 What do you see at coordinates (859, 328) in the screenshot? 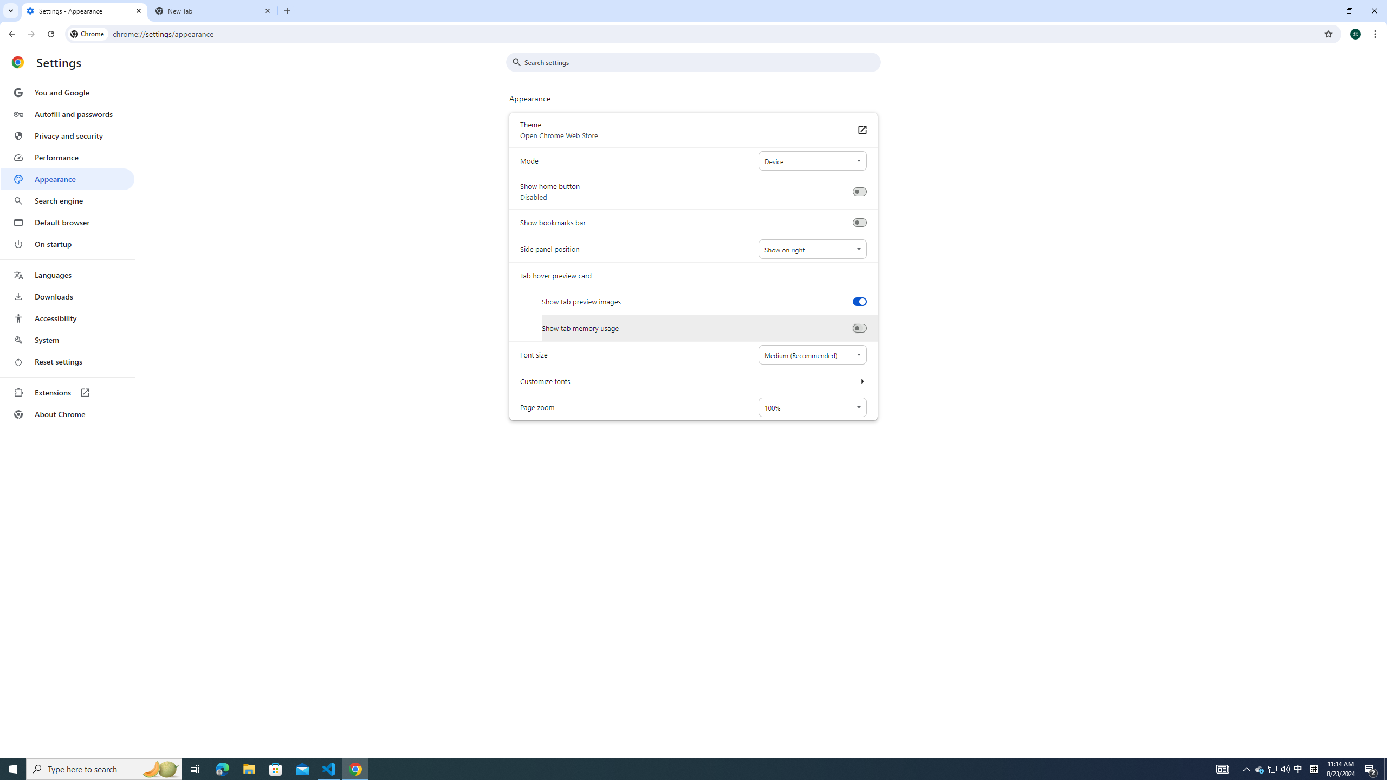
I see `Show tab memory usage` at bounding box center [859, 328].